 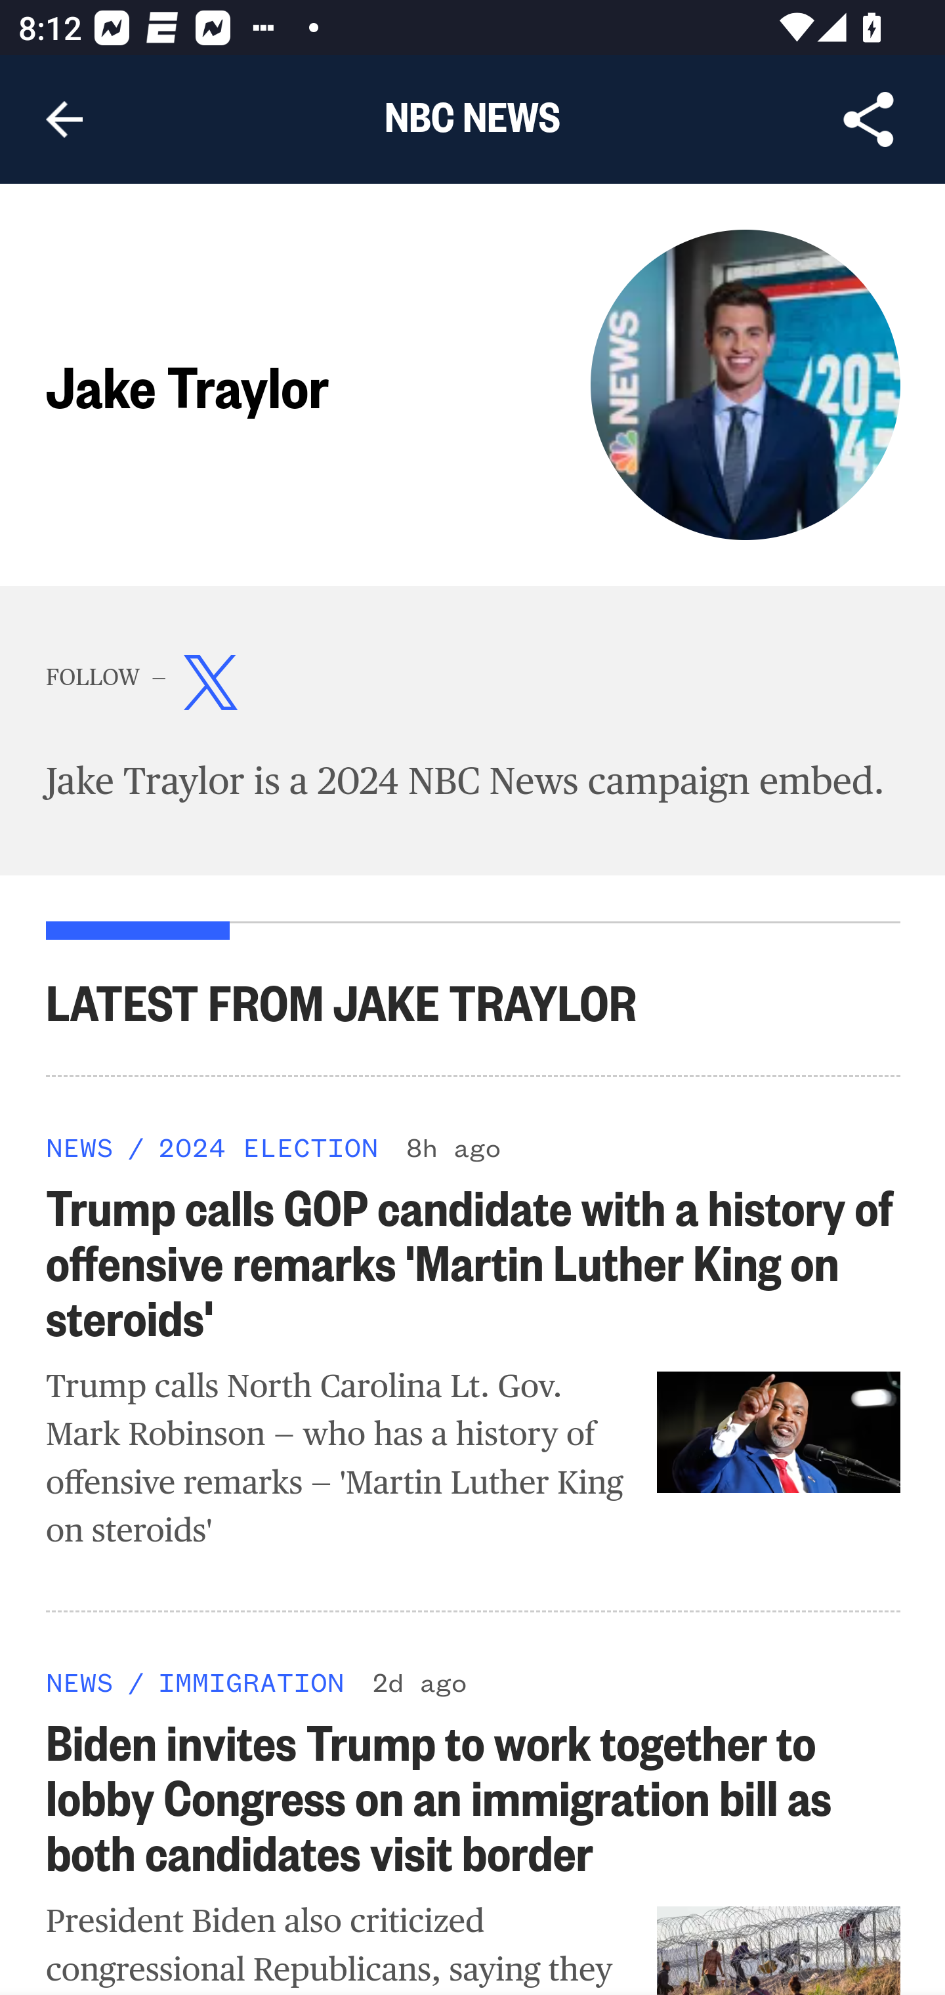 What do you see at coordinates (869, 119) in the screenshot?
I see `Share Article, button` at bounding box center [869, 119].